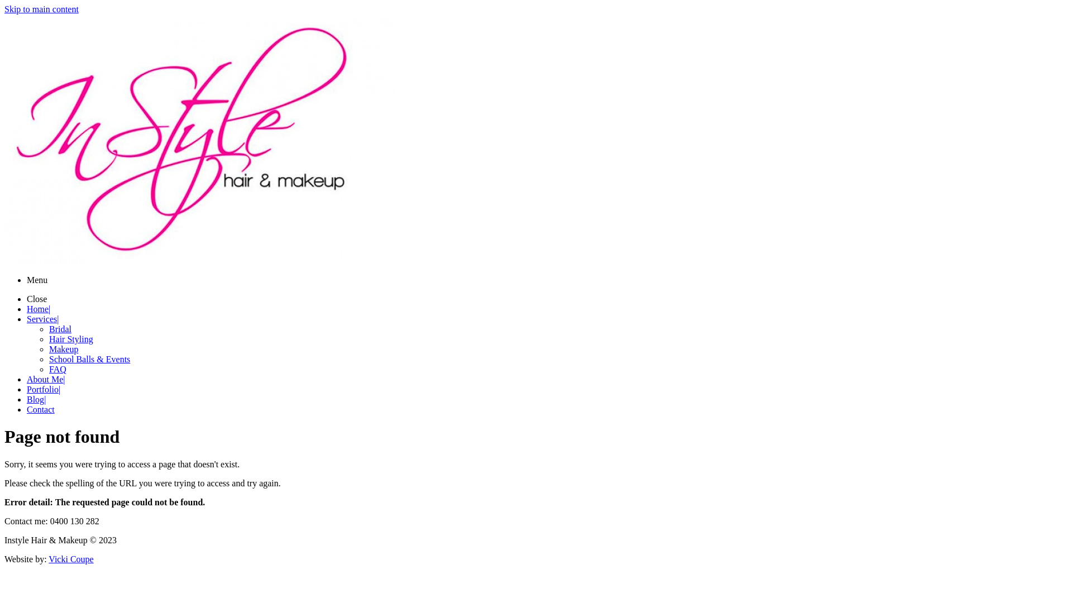  Describe the element at coordinates (36, 400) in the screenshot. I see `Blog|` at that location.